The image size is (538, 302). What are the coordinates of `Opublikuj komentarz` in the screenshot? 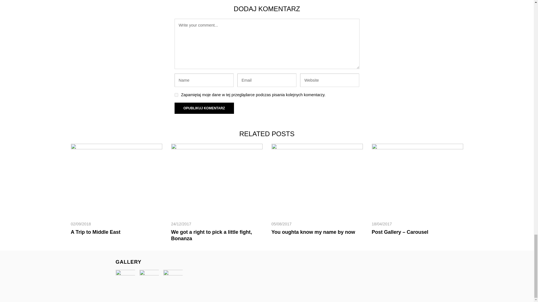 It's located at (204, 108).